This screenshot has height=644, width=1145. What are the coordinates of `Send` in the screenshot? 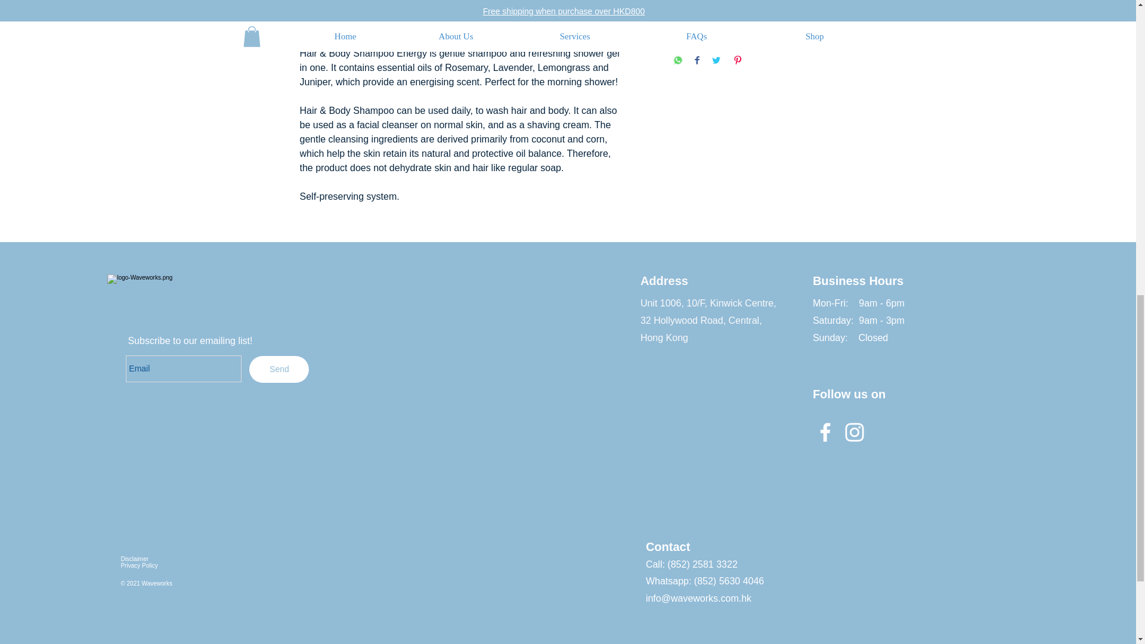 It's located at (279, 369).